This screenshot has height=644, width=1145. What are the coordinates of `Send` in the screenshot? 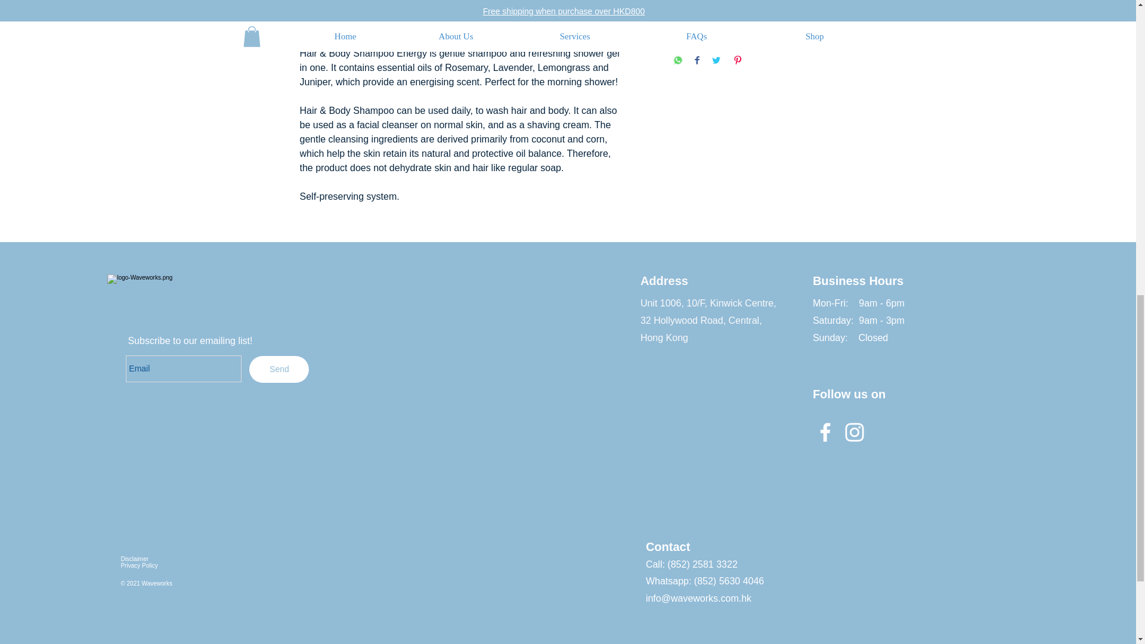 It's located at (279, 369).